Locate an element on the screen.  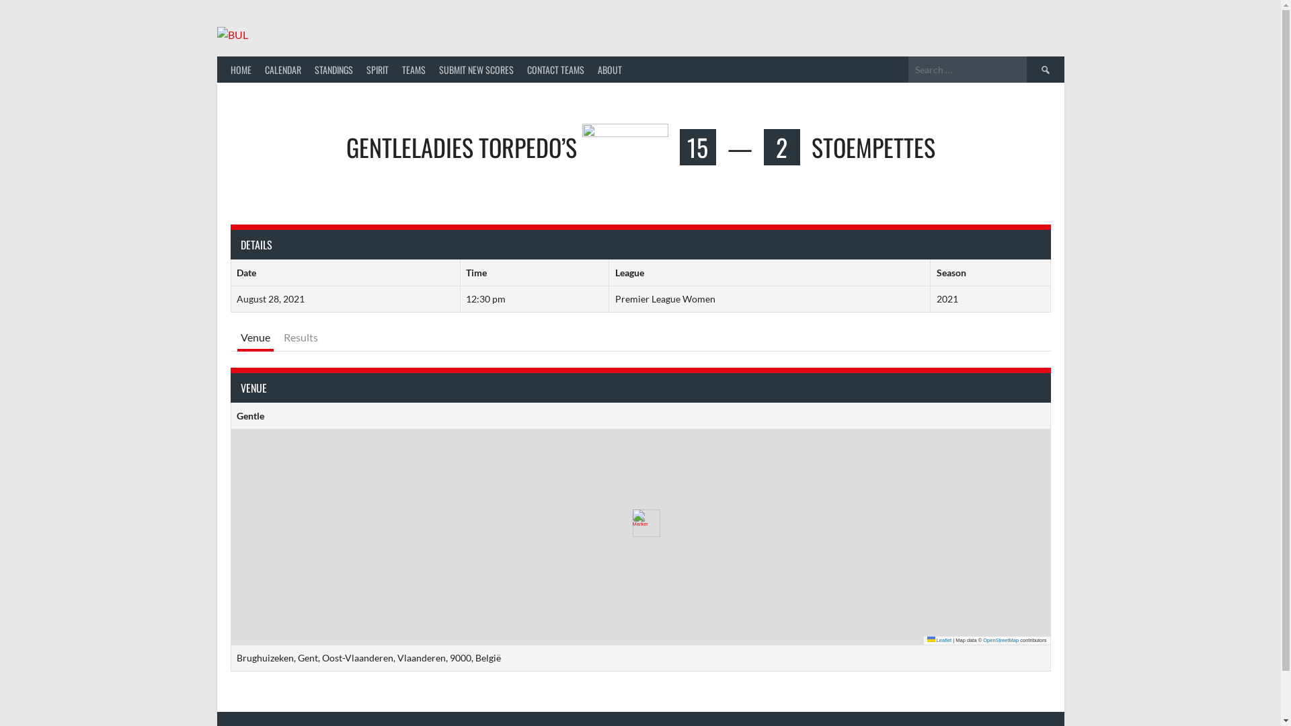
Search is located at coordinates (1045, 70).